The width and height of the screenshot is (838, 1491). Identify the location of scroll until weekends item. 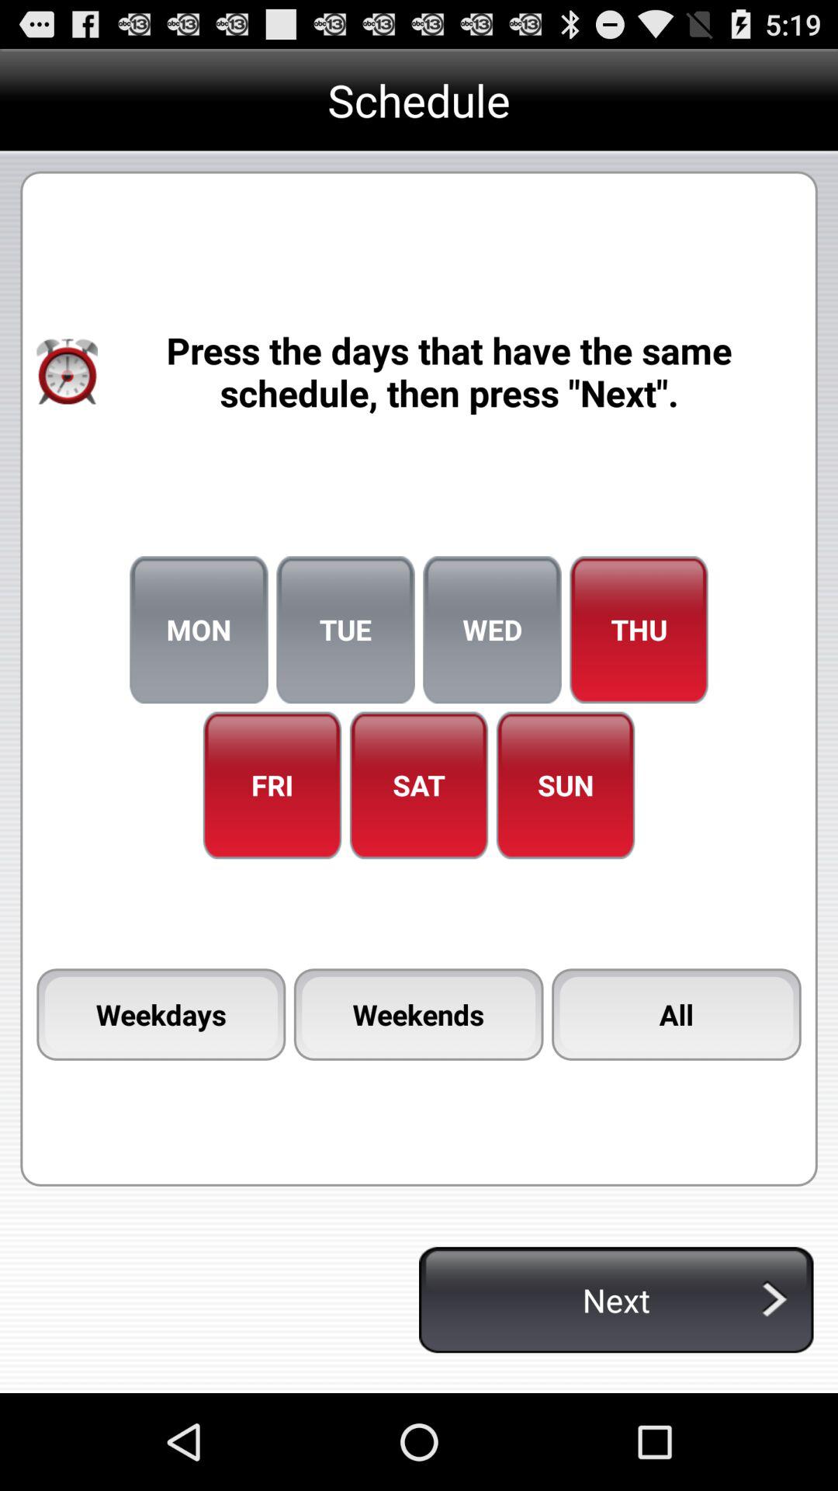
(418, 1014).